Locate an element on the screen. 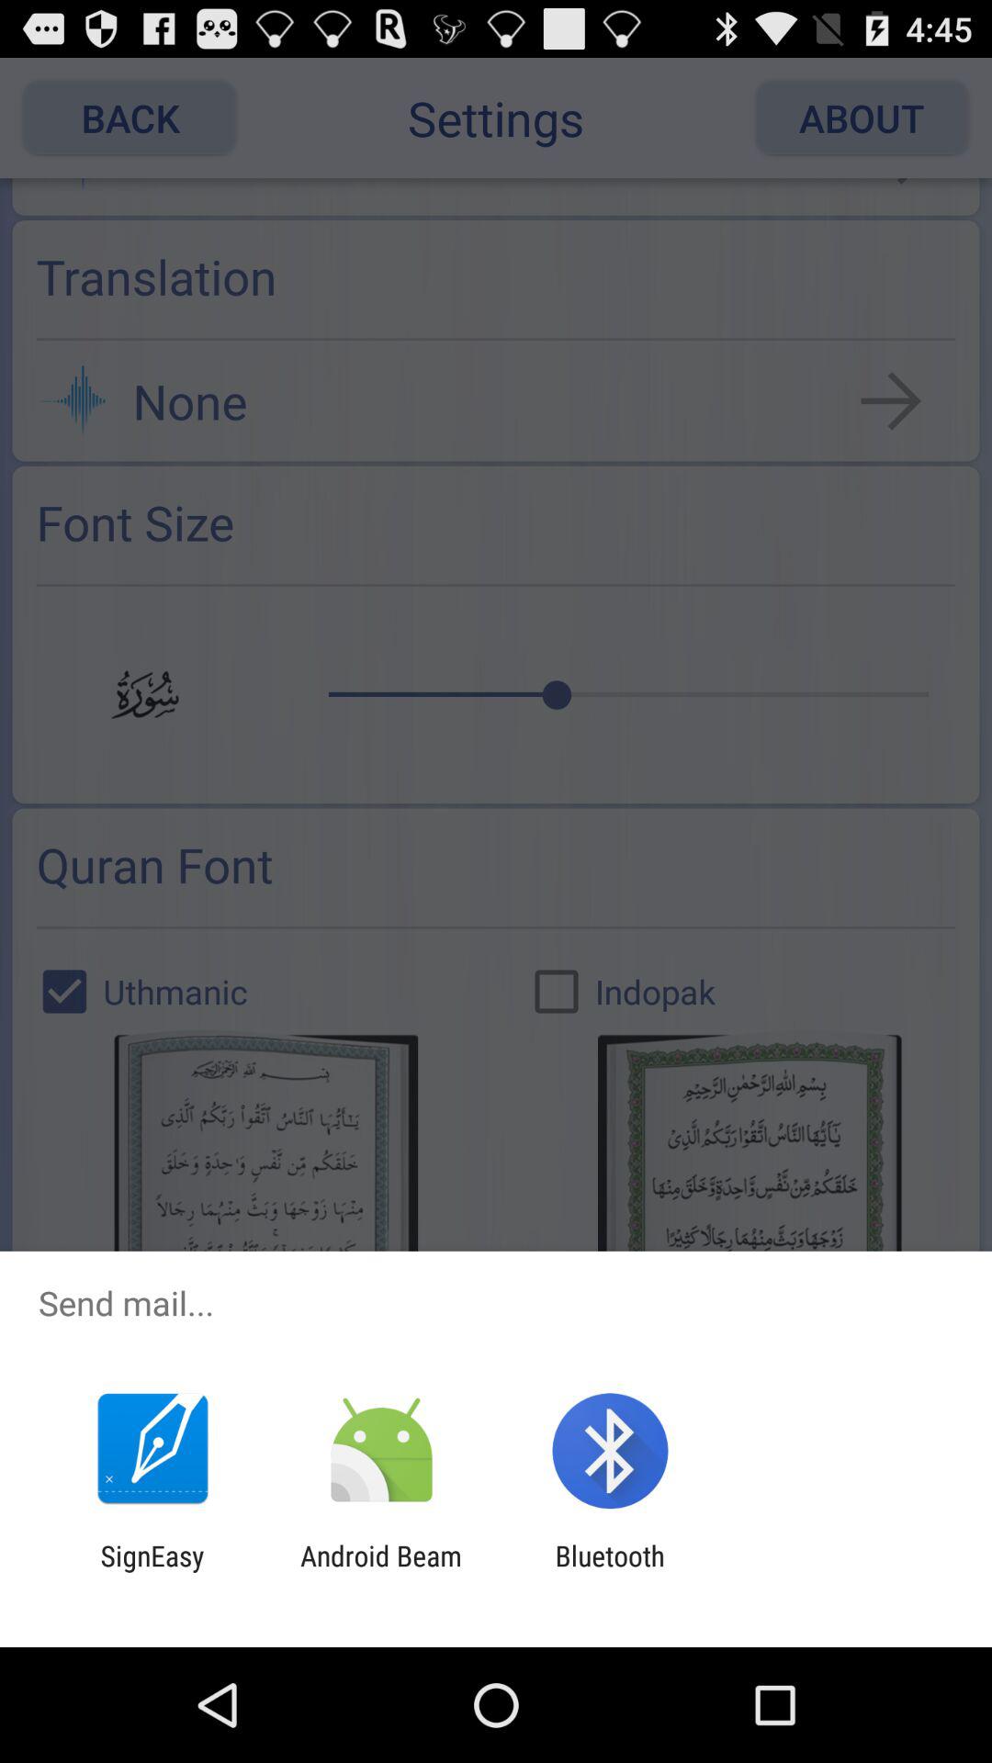 Image resolution: width=992 pixels, height=1763 pixels. choose the icon to the right of the android beam item is located at coordinates (610, 1572).